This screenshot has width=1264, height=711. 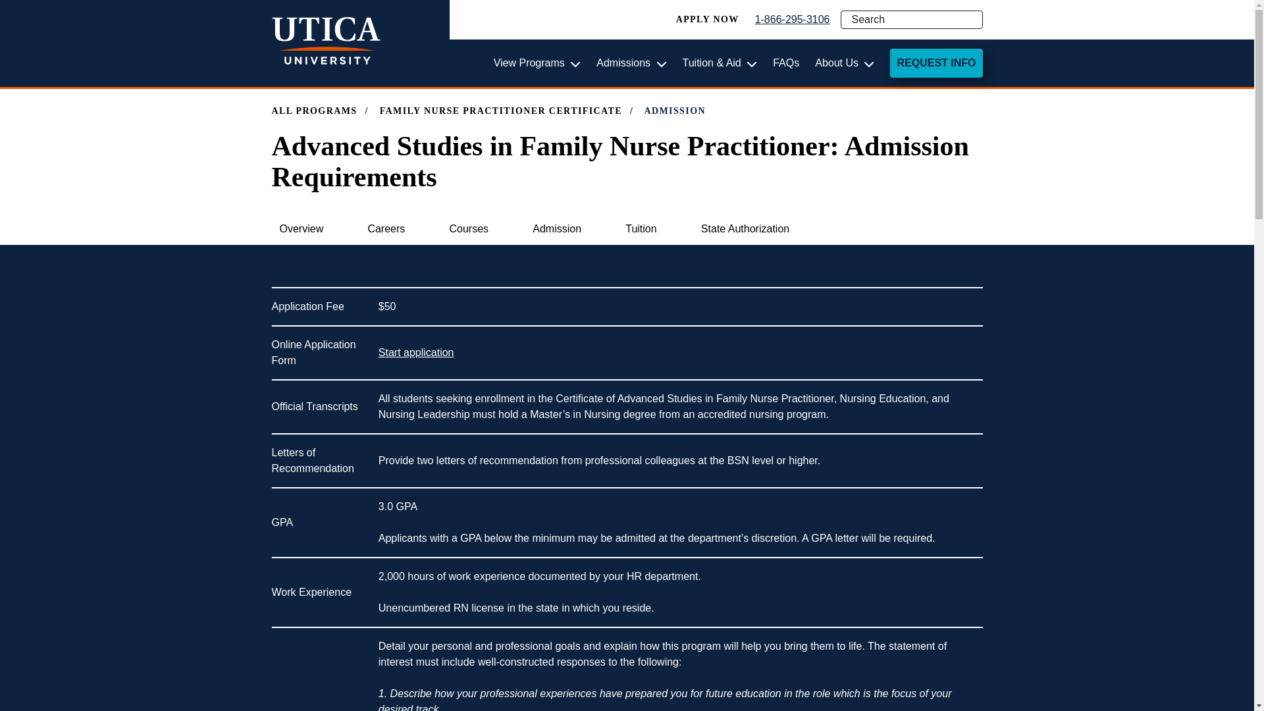 What do you see at coordinates (325, 41) in the screenshot?
I see `Utica University` at bounding box center [325, 41].